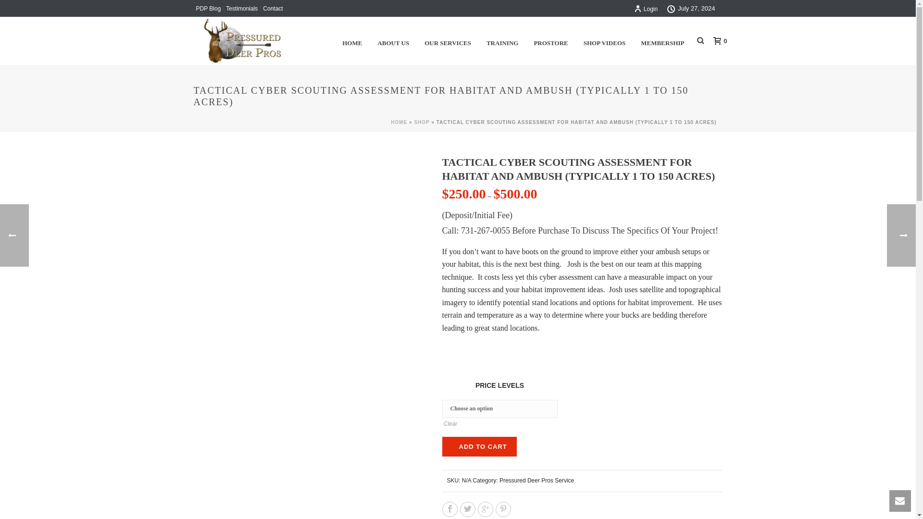  I want to click on TRAINING, so click(502, 40).